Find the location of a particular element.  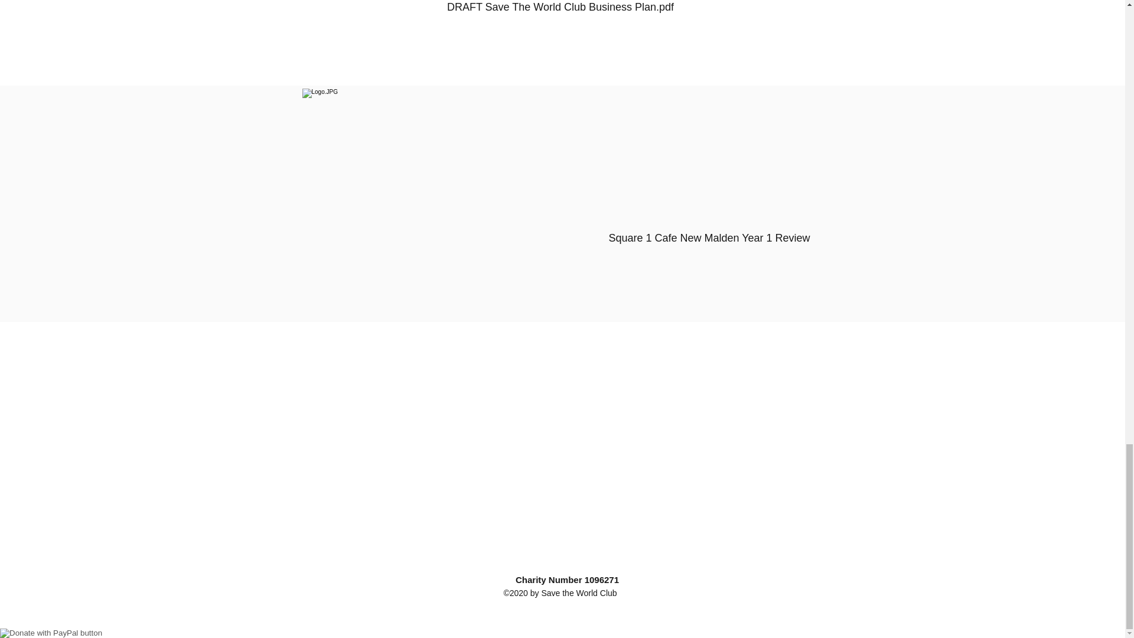

DRAFT Save The World Club Business Plan.pdf is located at coordinates (561, 9).